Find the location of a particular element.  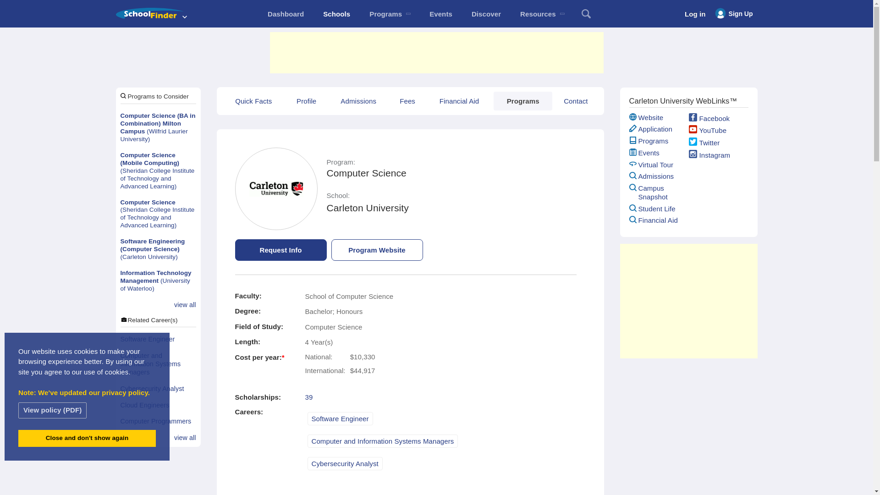

Advertisement is located at coordinates (688, 301).